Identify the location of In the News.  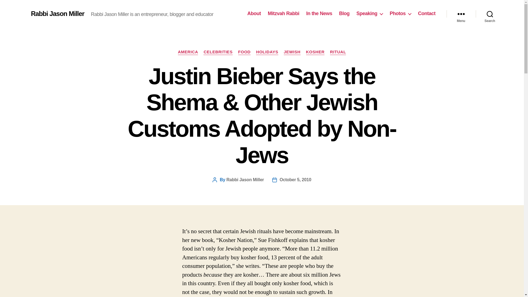
(319, 13).